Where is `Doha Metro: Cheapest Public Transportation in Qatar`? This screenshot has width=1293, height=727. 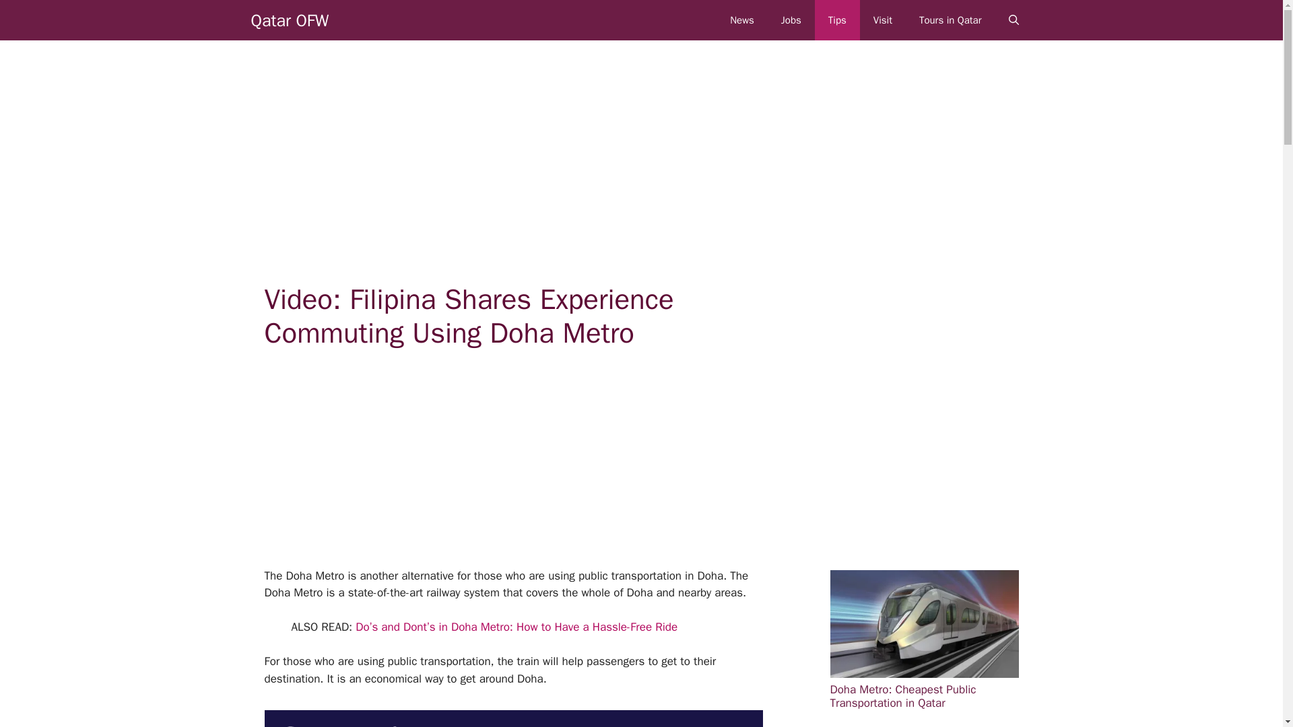 Doha Metro: Cheapest Public Transportation in Qatar is located at coordinates (924, 639).